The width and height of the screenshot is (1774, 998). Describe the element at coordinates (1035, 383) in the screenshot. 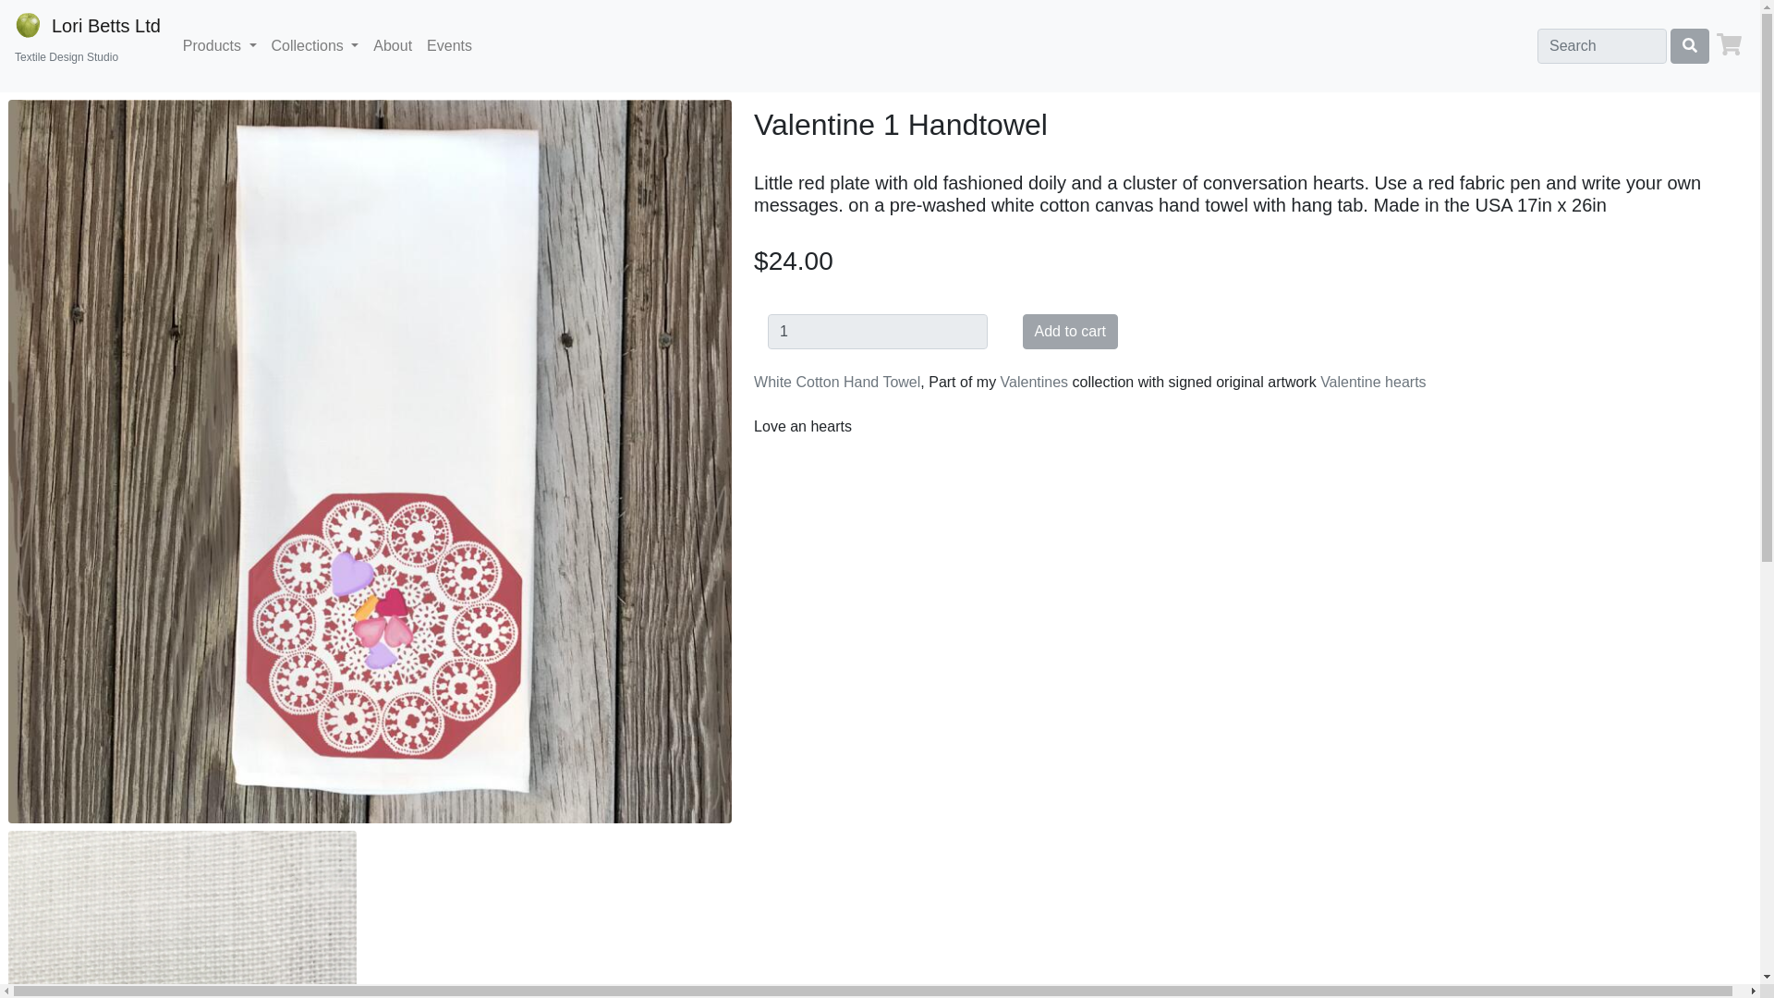

I see `Valentines` at that location.